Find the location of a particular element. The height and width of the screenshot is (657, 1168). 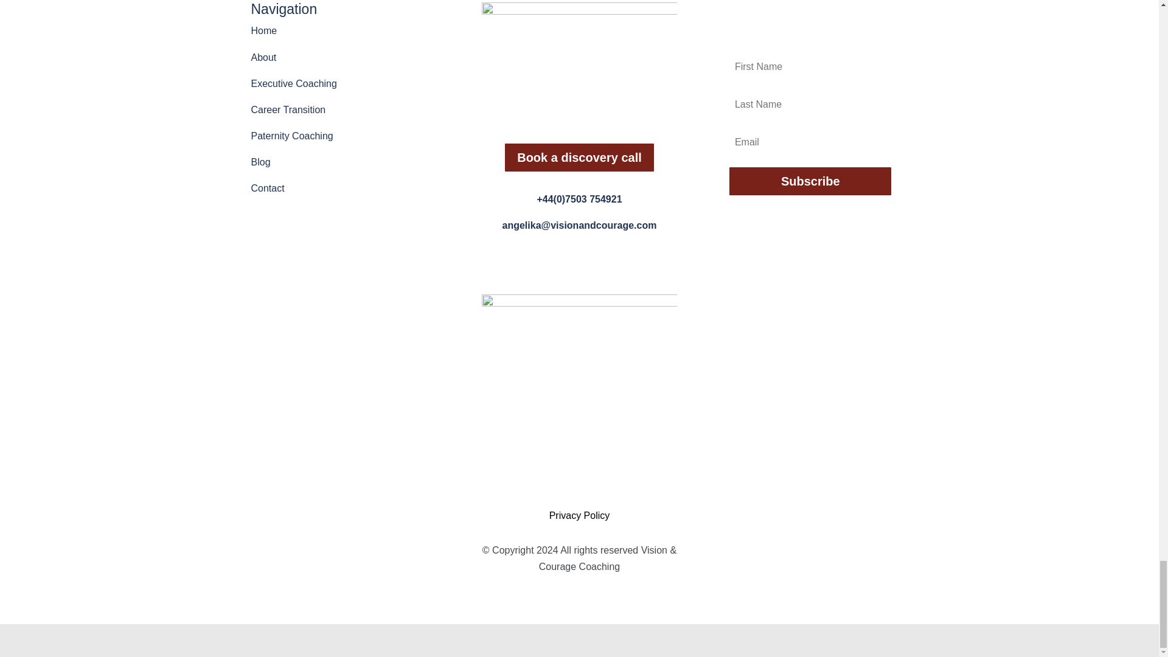

Blog is located at coordinates (260, 162).